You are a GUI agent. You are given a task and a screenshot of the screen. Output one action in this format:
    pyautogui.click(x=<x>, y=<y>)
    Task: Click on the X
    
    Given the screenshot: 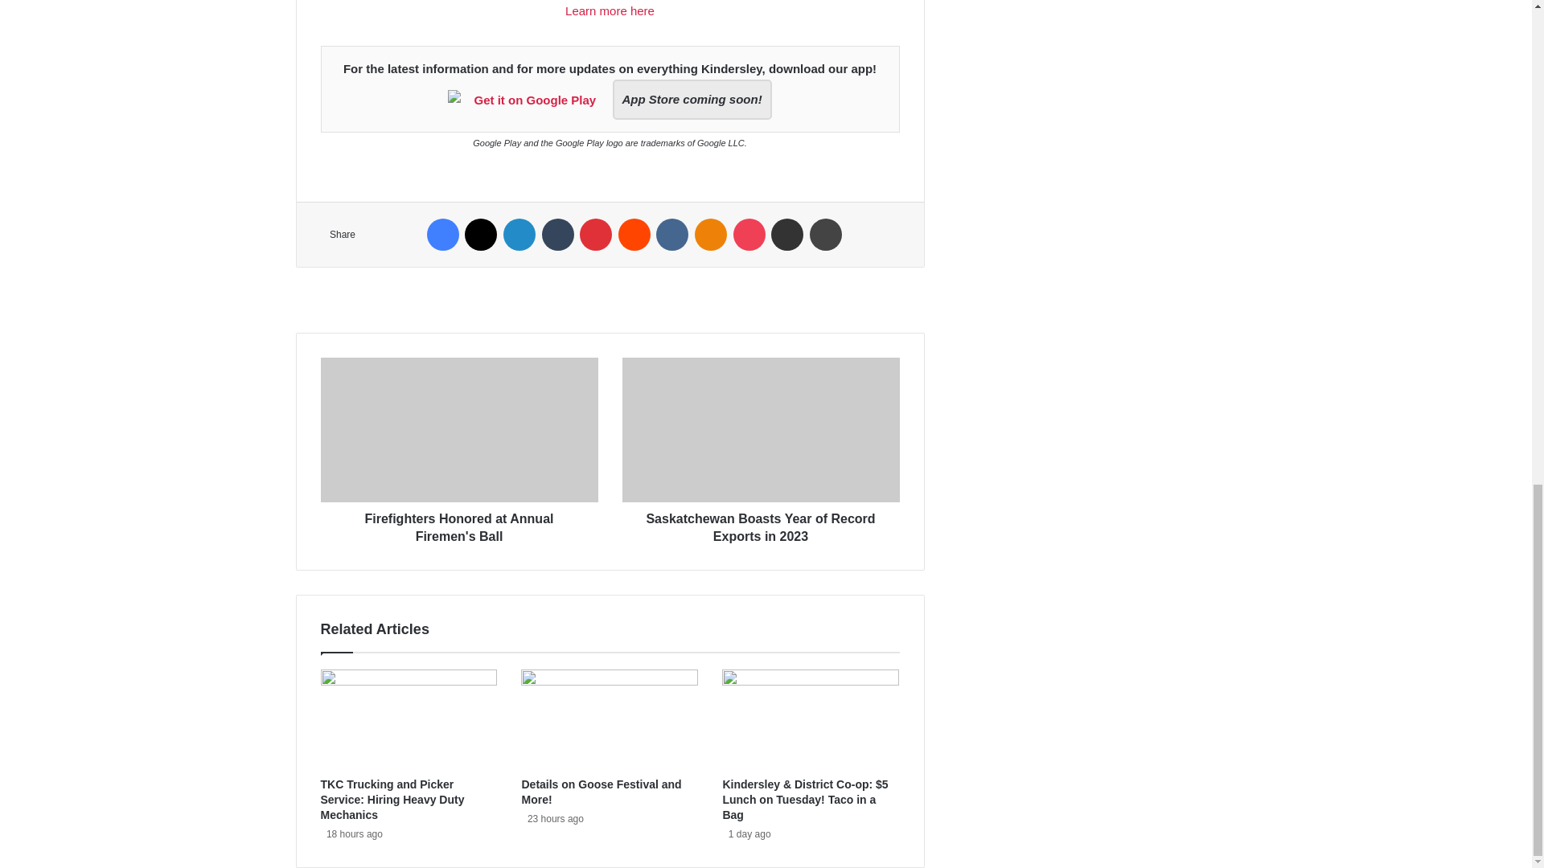 What is the action you would take?
    pyautogui.click(x=481, y=235)
    